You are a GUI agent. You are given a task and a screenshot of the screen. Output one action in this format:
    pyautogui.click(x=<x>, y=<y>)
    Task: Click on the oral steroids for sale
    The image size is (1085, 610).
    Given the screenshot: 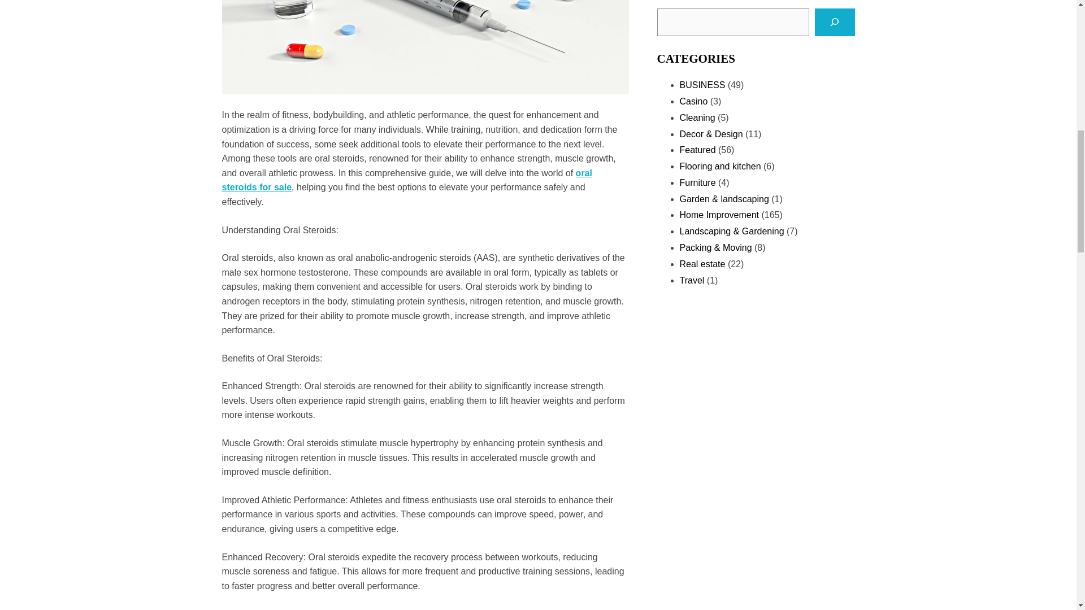 What is the action you would take?
    pyautogui.click(x=406, y=181)
    